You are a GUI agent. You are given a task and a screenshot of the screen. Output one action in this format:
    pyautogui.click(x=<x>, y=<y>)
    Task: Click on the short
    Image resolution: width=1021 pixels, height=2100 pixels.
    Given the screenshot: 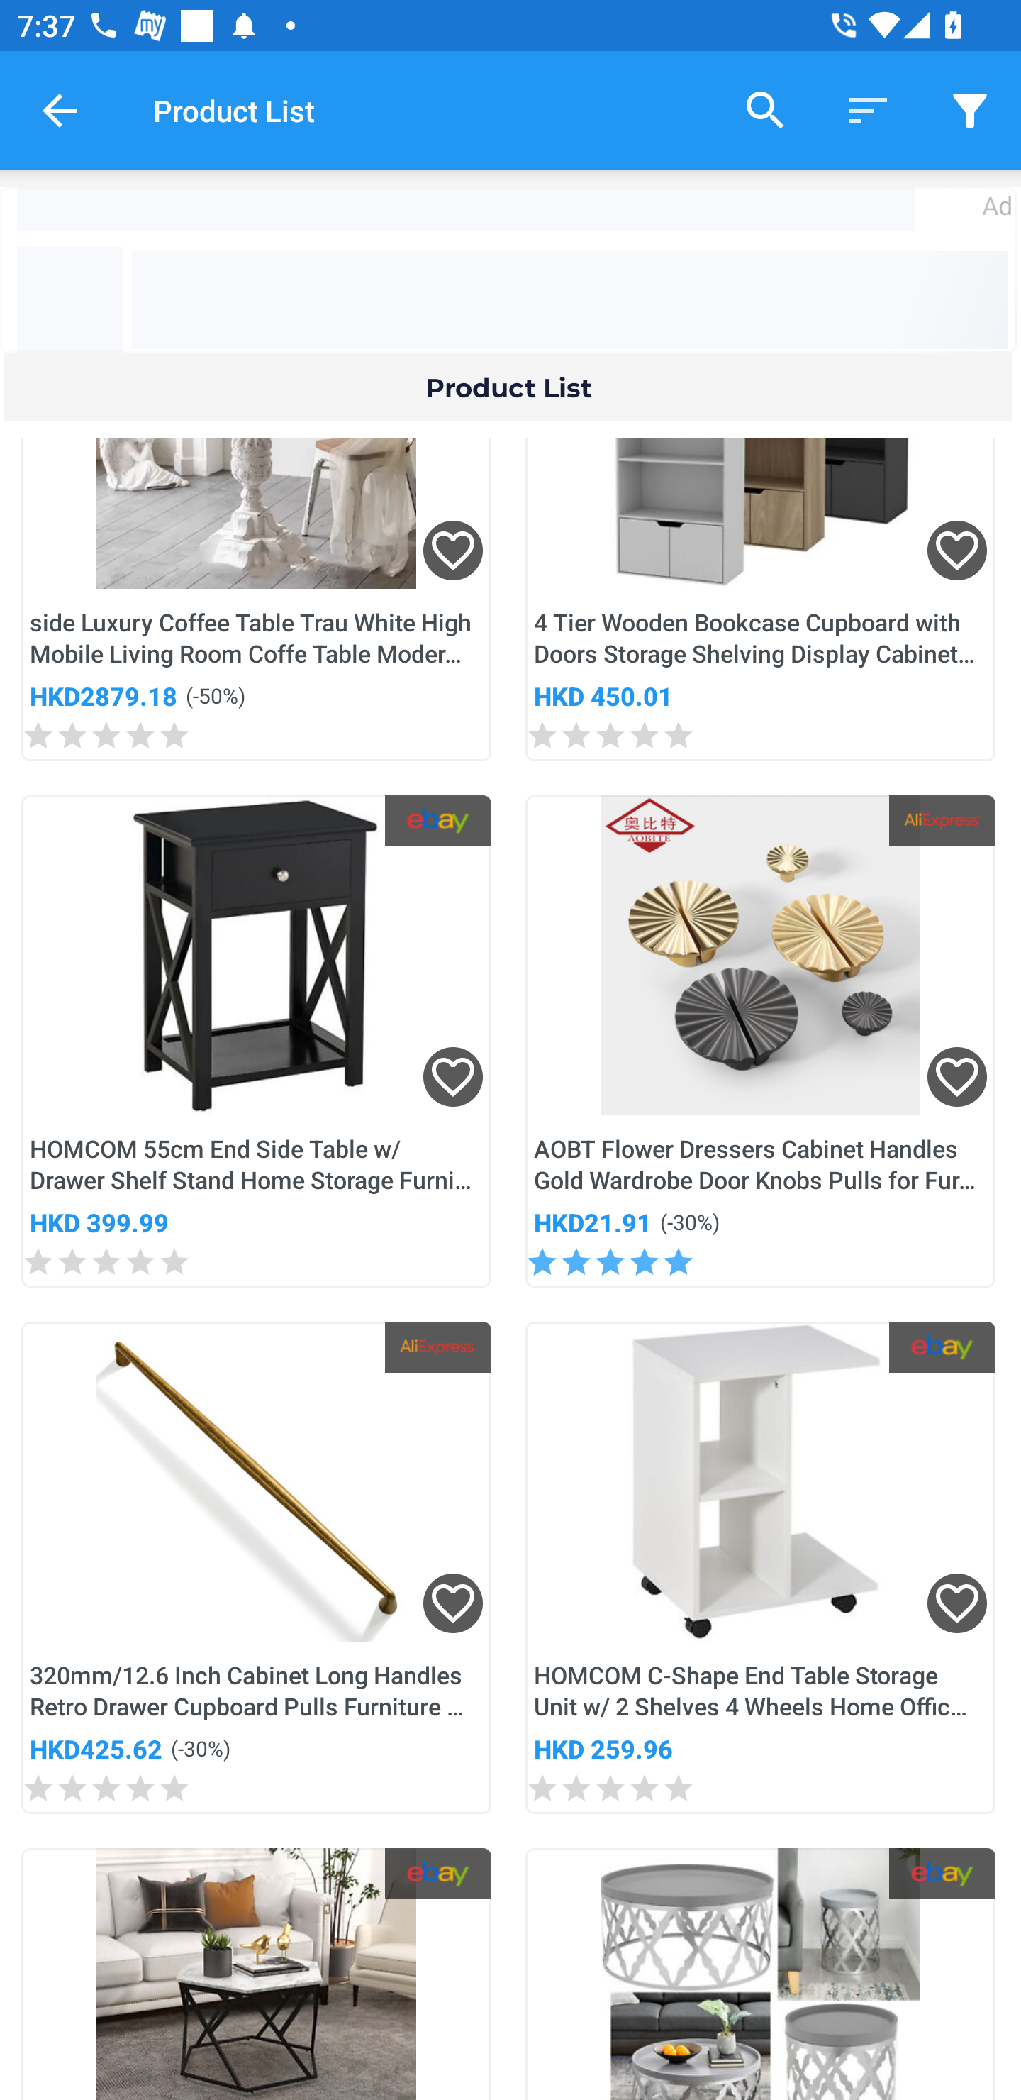 What is the action you would take?
    pyautogui.click(x=868, y=109)
    